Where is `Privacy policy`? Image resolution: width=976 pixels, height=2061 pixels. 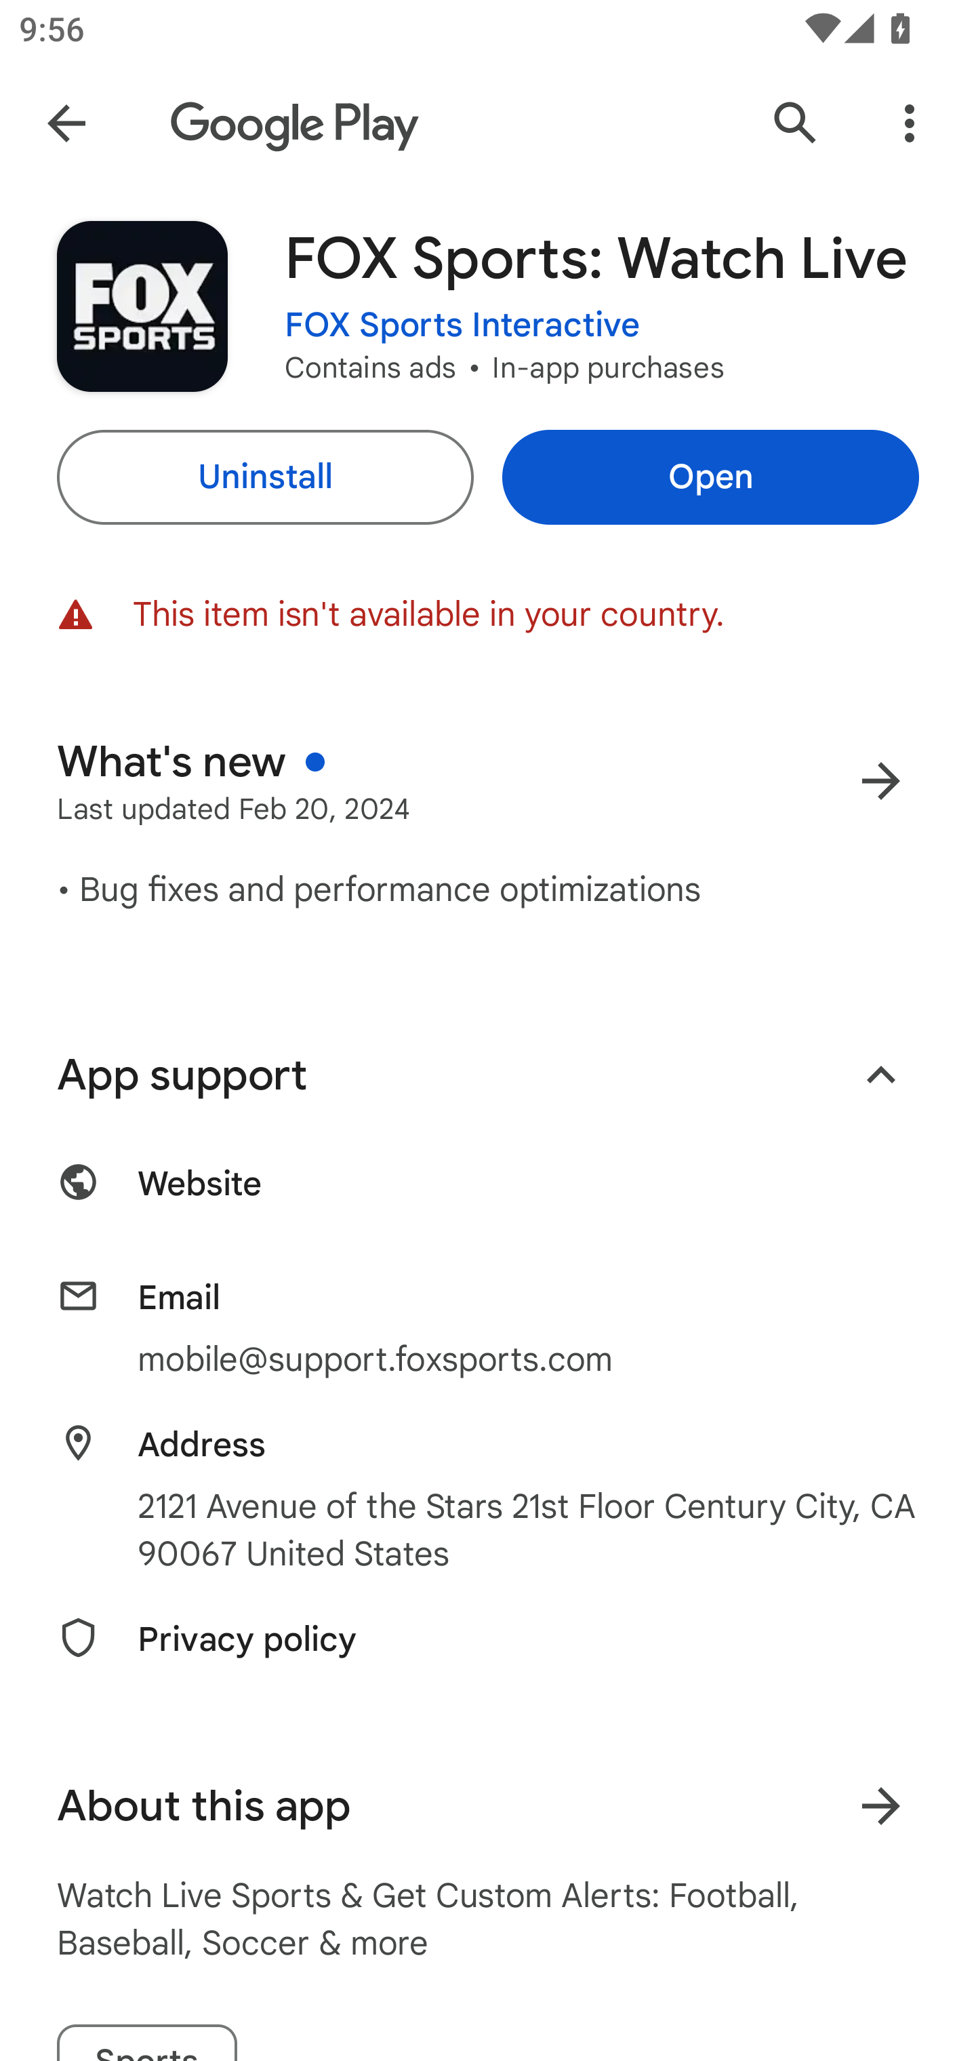 Privacy policy is located at coordinates (488, 1654).